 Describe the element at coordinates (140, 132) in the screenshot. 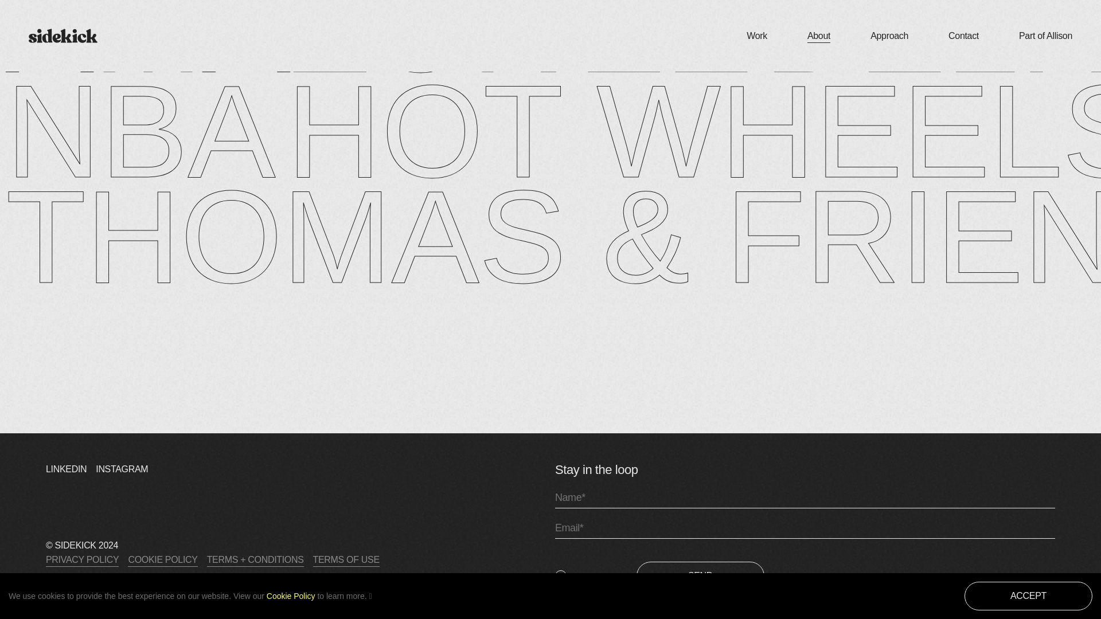

I see `NBA` at that location.